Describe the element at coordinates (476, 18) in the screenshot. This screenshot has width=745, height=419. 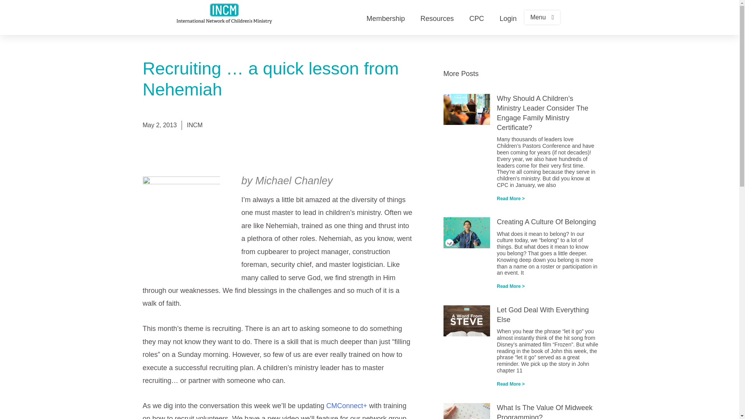
I see `CPC` at that location.